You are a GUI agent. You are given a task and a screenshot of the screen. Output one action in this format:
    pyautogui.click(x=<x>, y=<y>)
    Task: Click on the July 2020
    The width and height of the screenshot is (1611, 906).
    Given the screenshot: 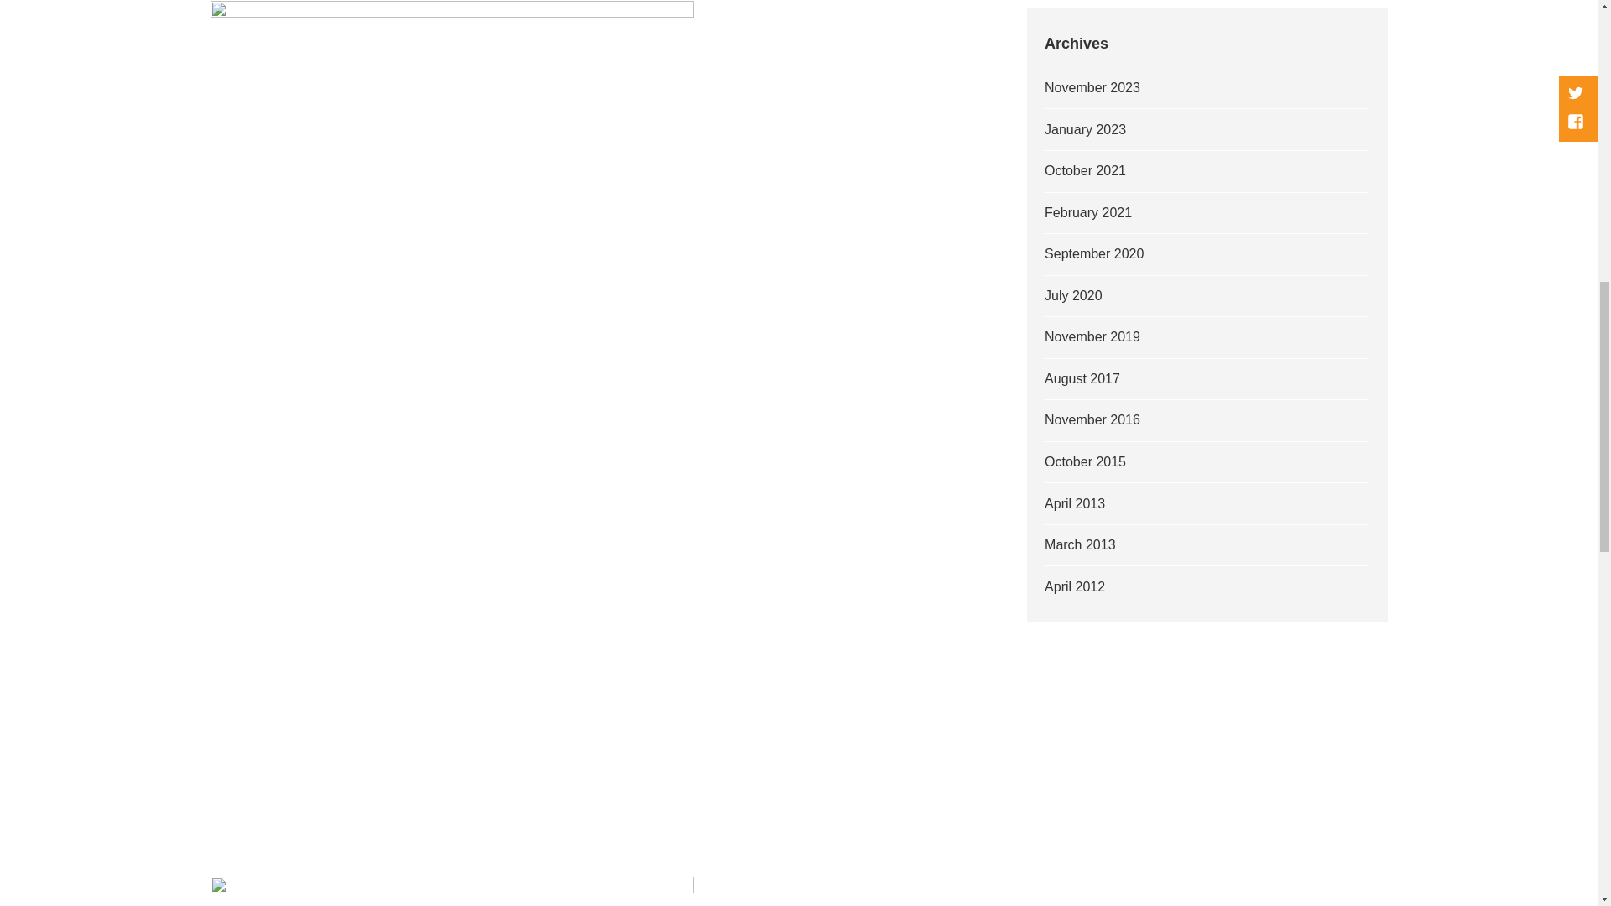 What is the action you would take?
    pyautogui.click(x=1072, y=295)
    